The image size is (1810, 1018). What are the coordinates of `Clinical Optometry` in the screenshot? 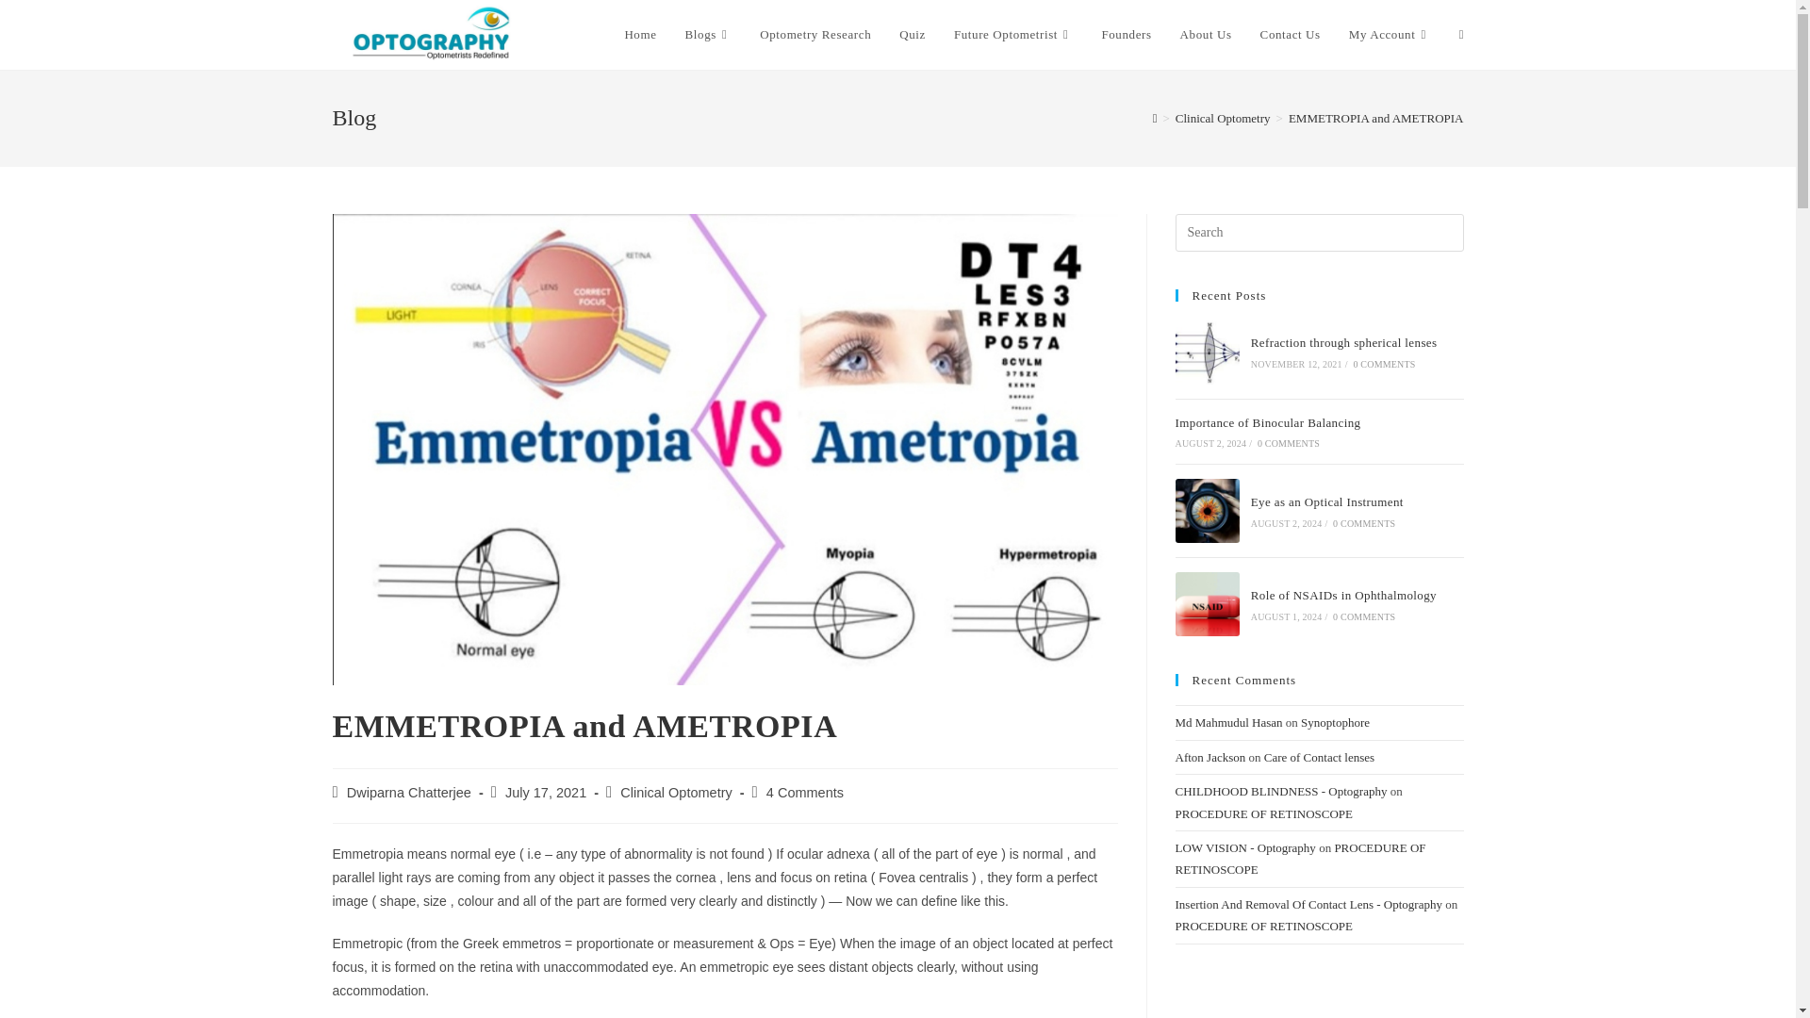 It's located at (1222, 117).